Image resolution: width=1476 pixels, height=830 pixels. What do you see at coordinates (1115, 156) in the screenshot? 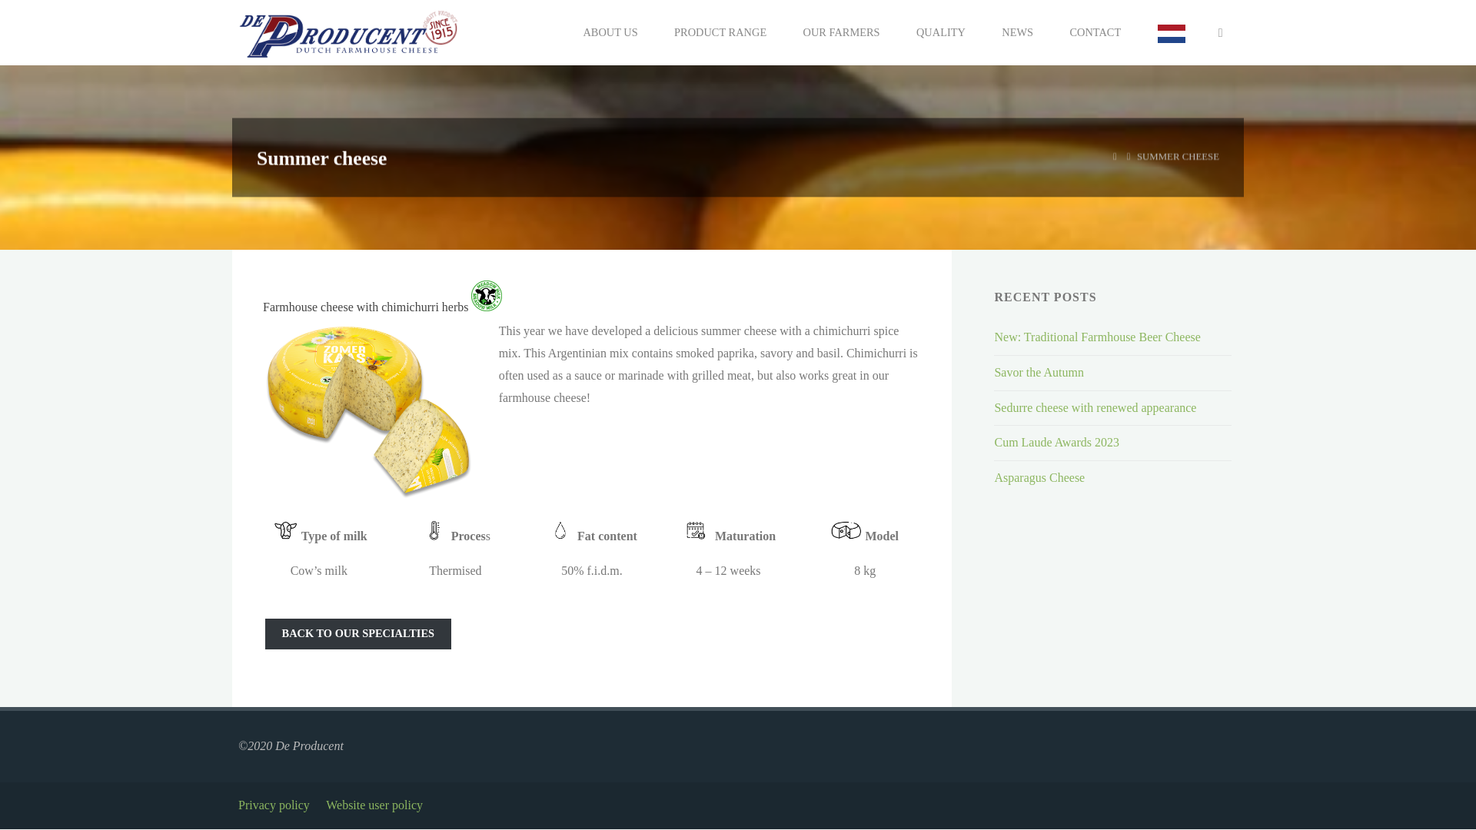
I see `HOME` at bounding box center [1115, 156].